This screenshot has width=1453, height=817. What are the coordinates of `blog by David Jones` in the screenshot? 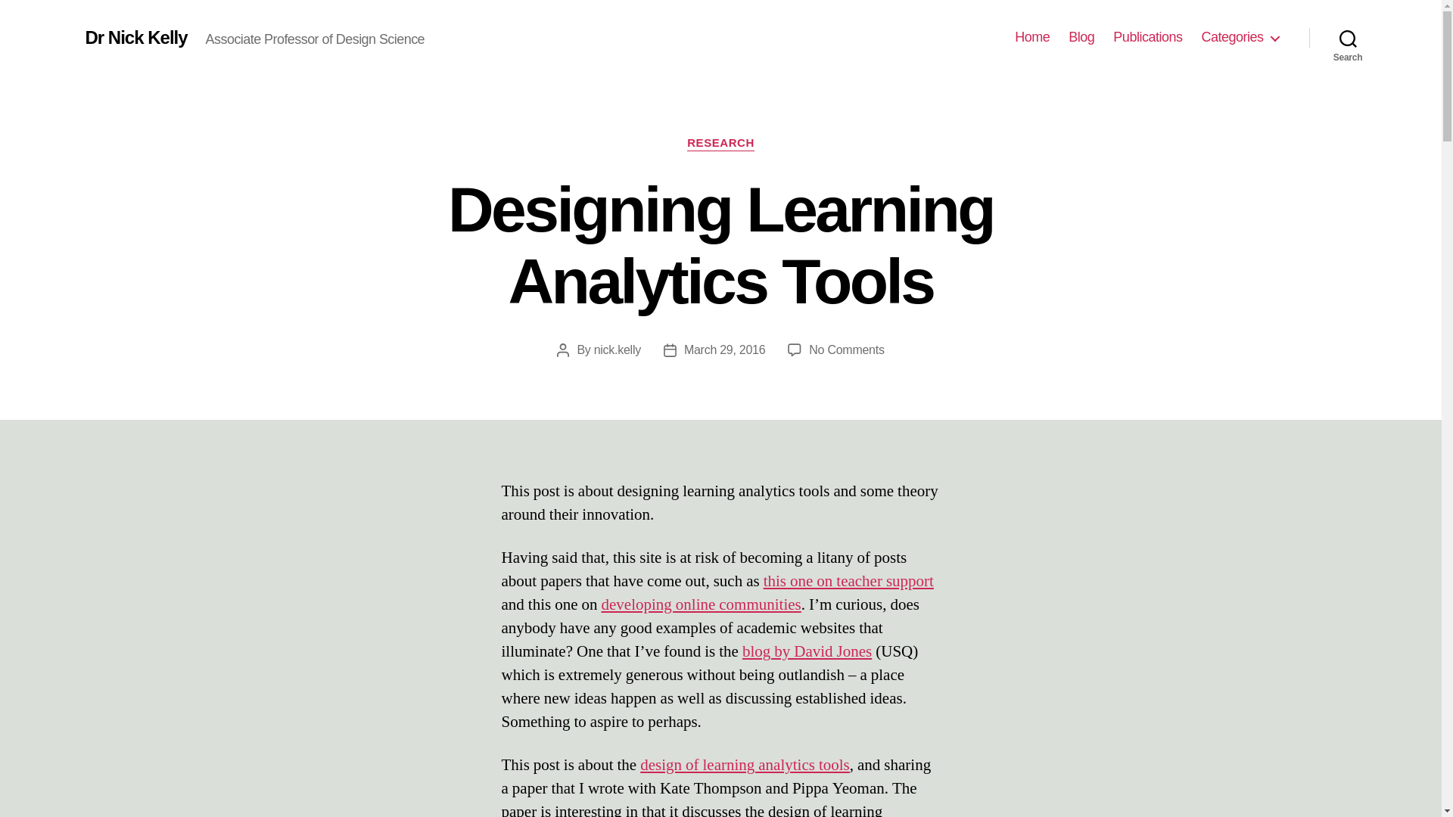 It's located at (807, 651).